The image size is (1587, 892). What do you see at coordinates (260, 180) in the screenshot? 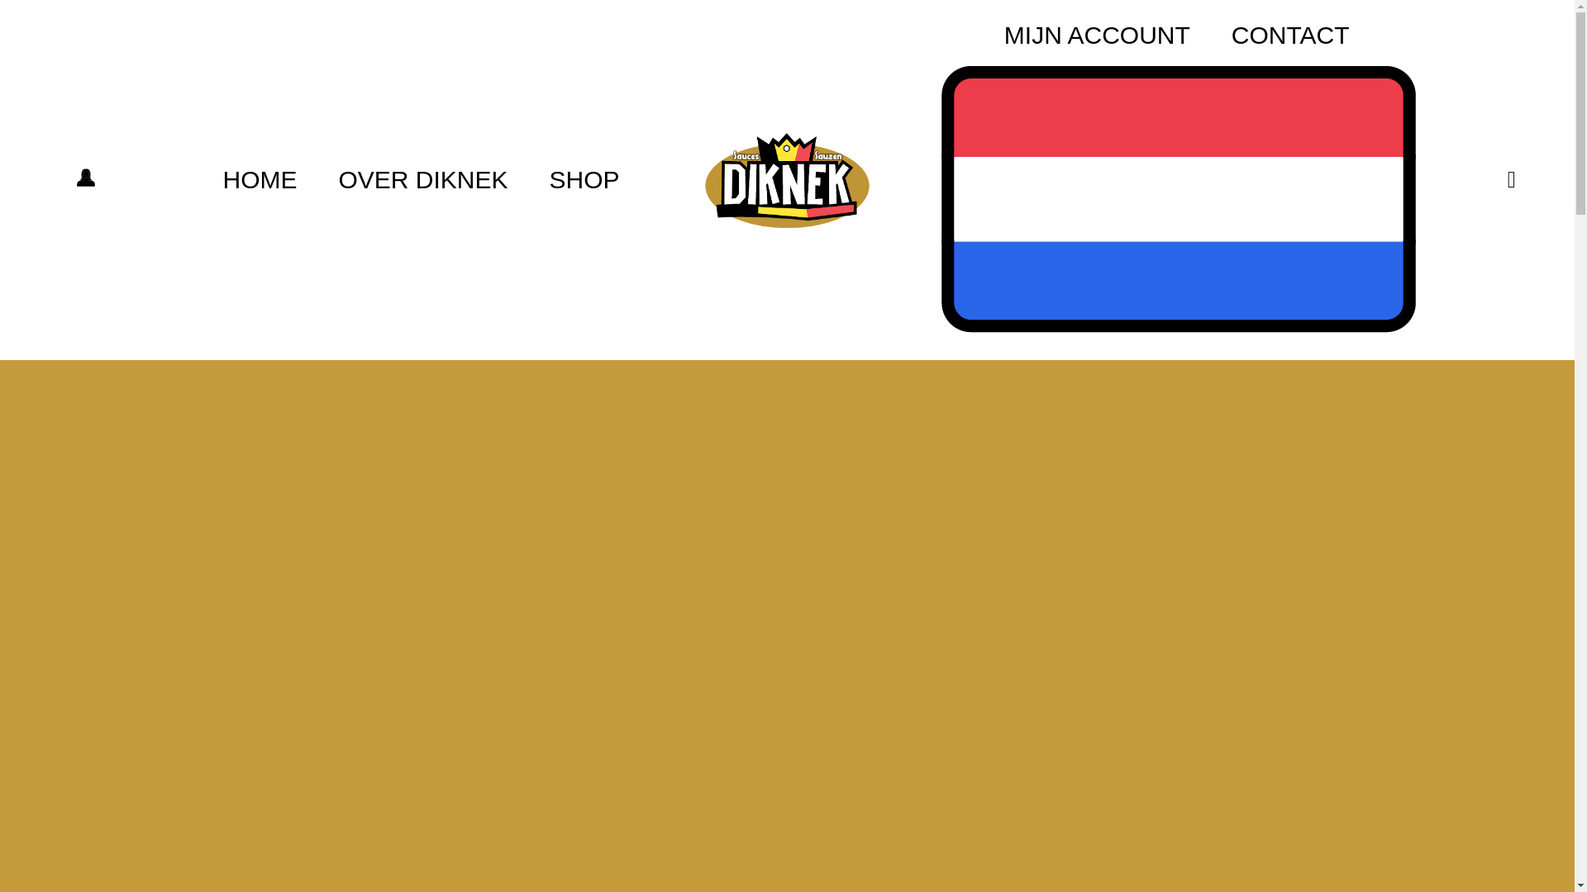
I see `HOME` at bounding box center [260, 180].